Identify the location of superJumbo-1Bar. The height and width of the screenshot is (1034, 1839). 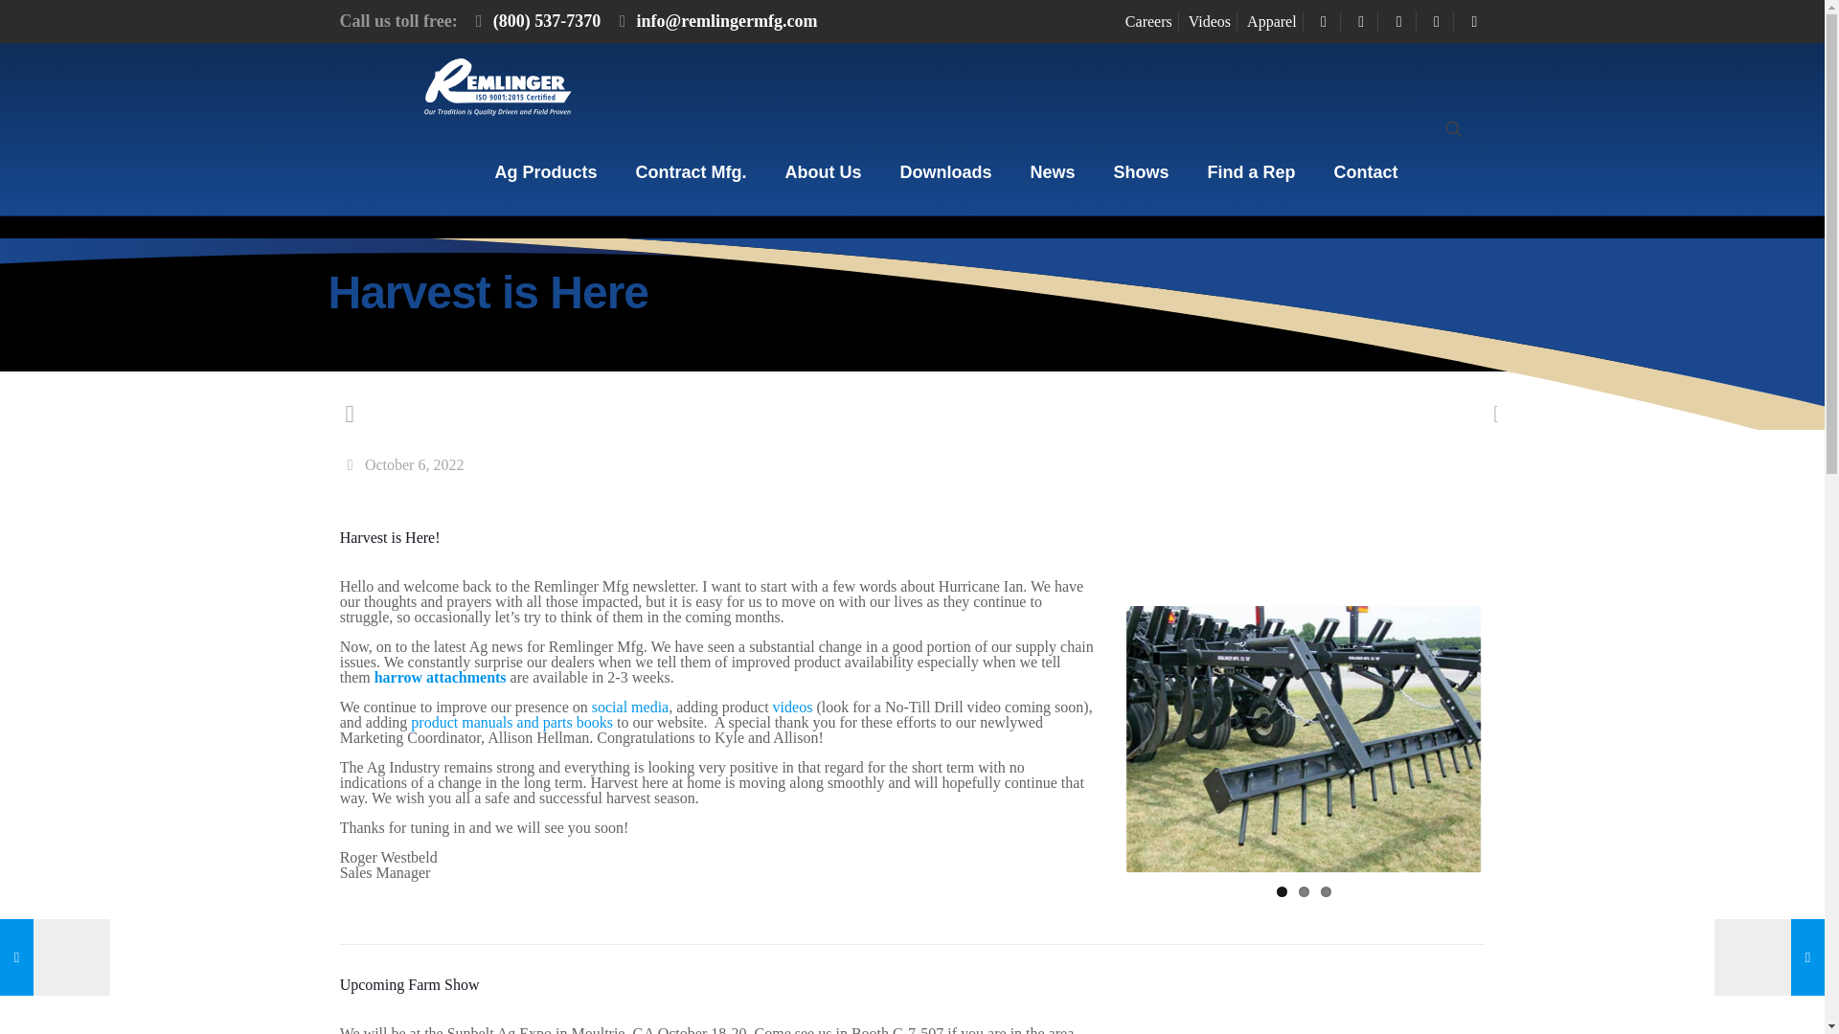
(1304, 739).